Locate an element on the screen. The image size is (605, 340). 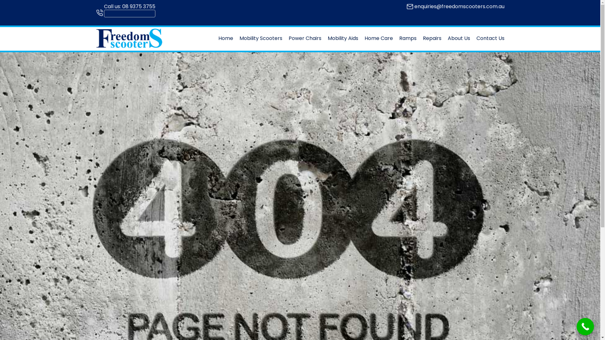
Repairs is located at coordinates (432, 38).